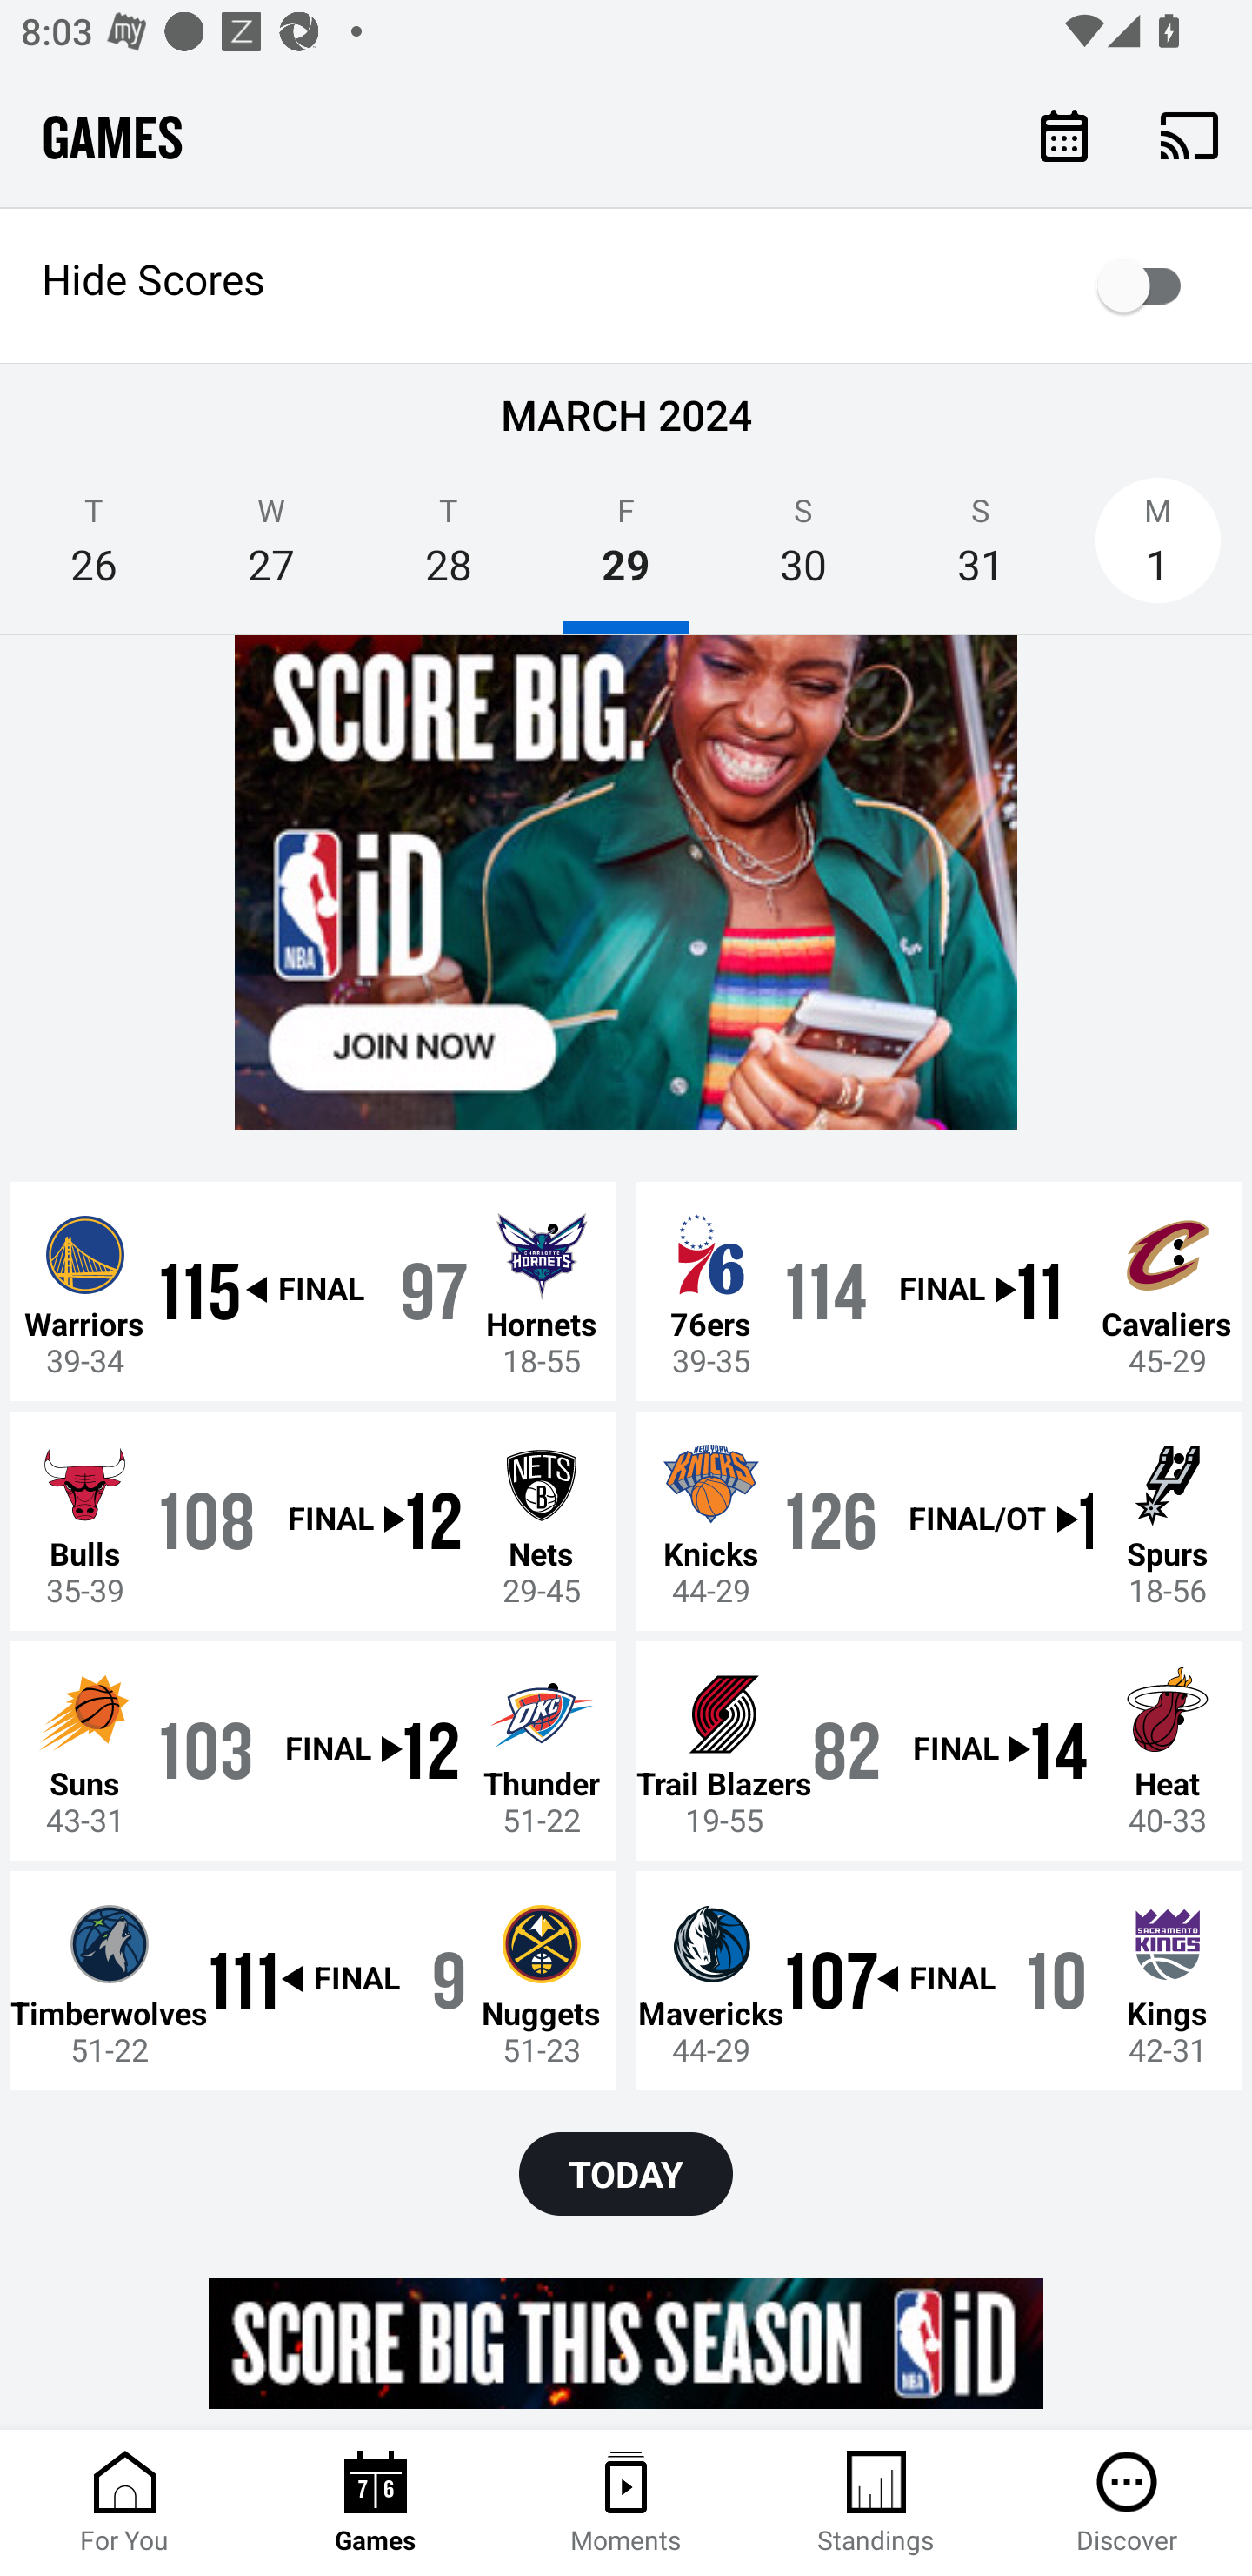  I want to click on Warriors 39-34 115 FINAL 97 Hornets 18-55, so click(313, 1291).